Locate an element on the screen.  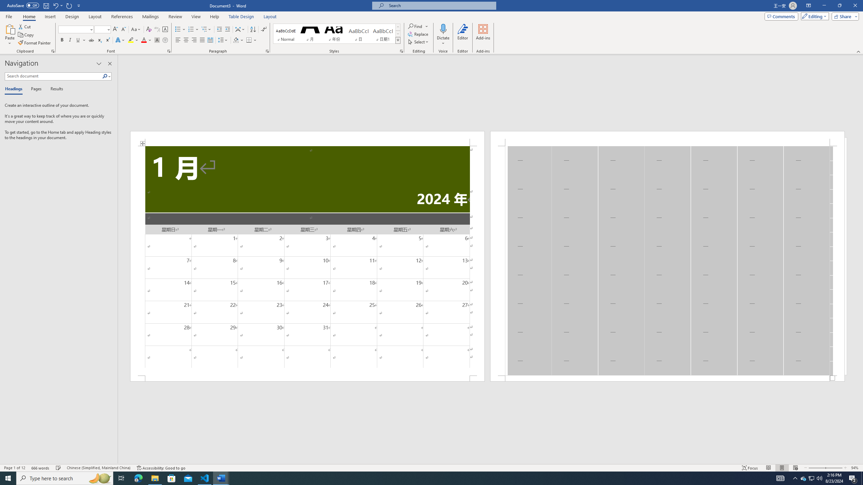
Numbering is located at coordinates (191, 30).